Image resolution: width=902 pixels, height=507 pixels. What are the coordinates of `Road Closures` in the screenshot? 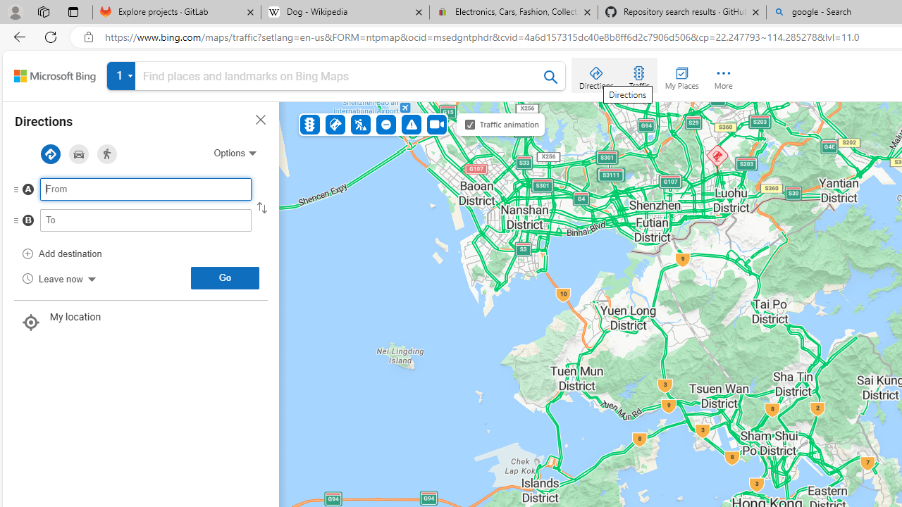 It's located at (385, 124).